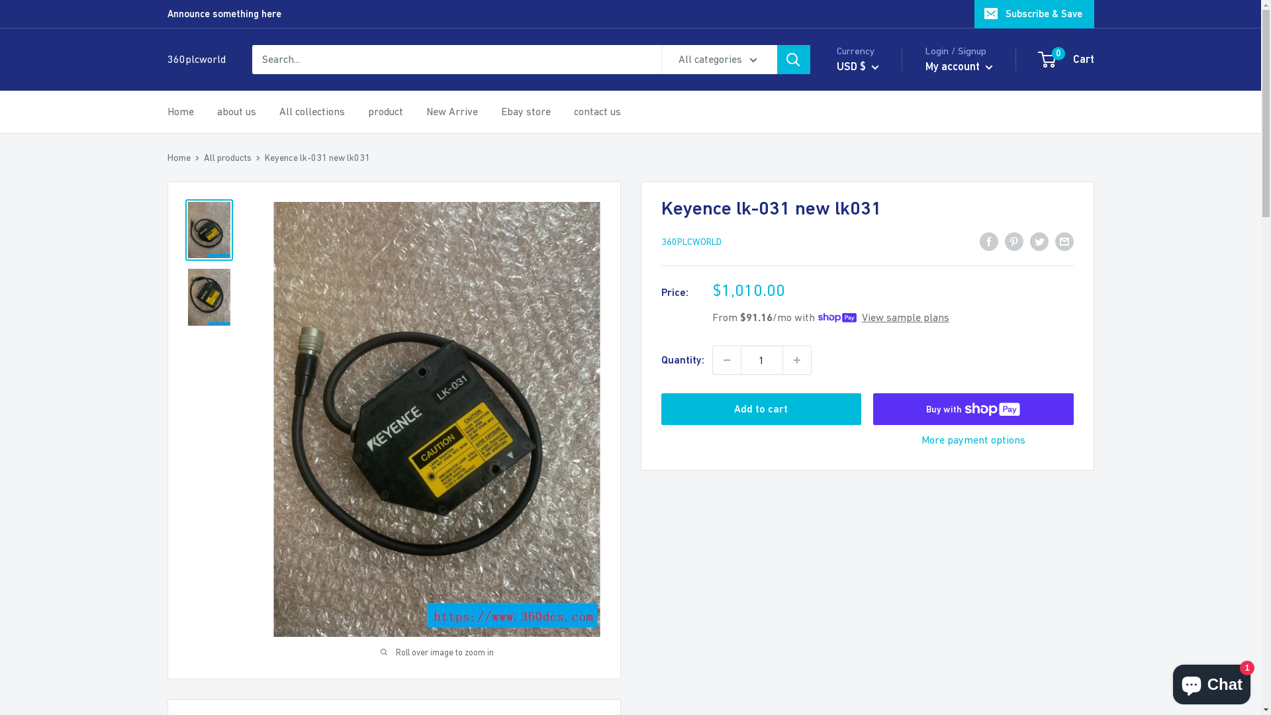 This screenshot has height=715, width=1271. Describe the element at coordinates (201, 556) in the screenshot. I see `KYD` at that location.